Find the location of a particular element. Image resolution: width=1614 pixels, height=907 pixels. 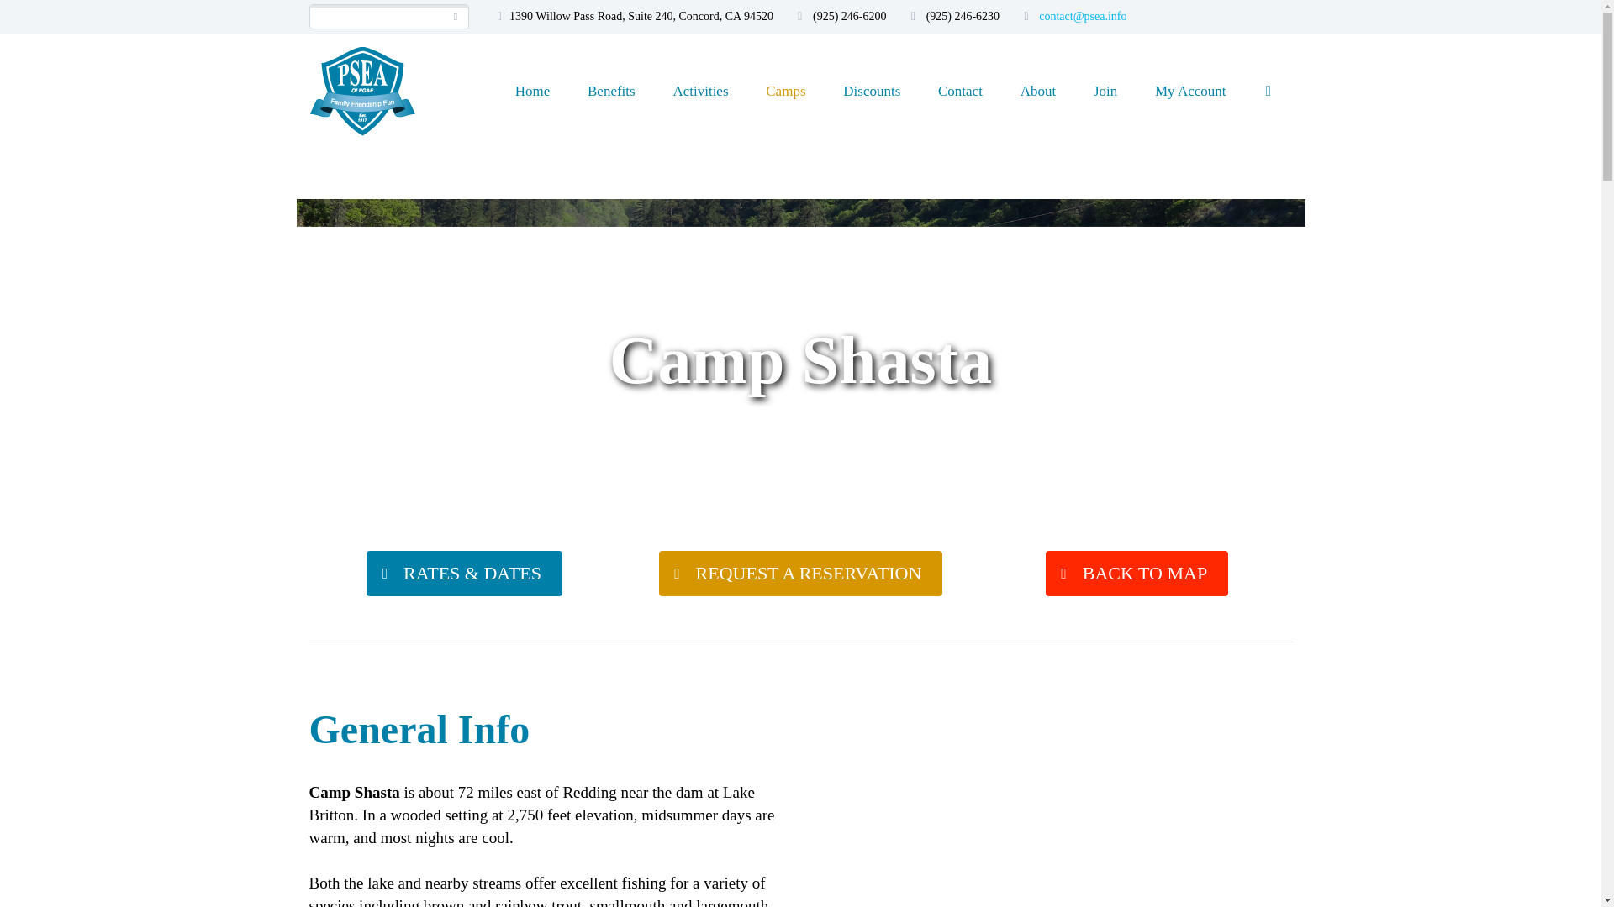

Home is located at coordinates (533, 91).